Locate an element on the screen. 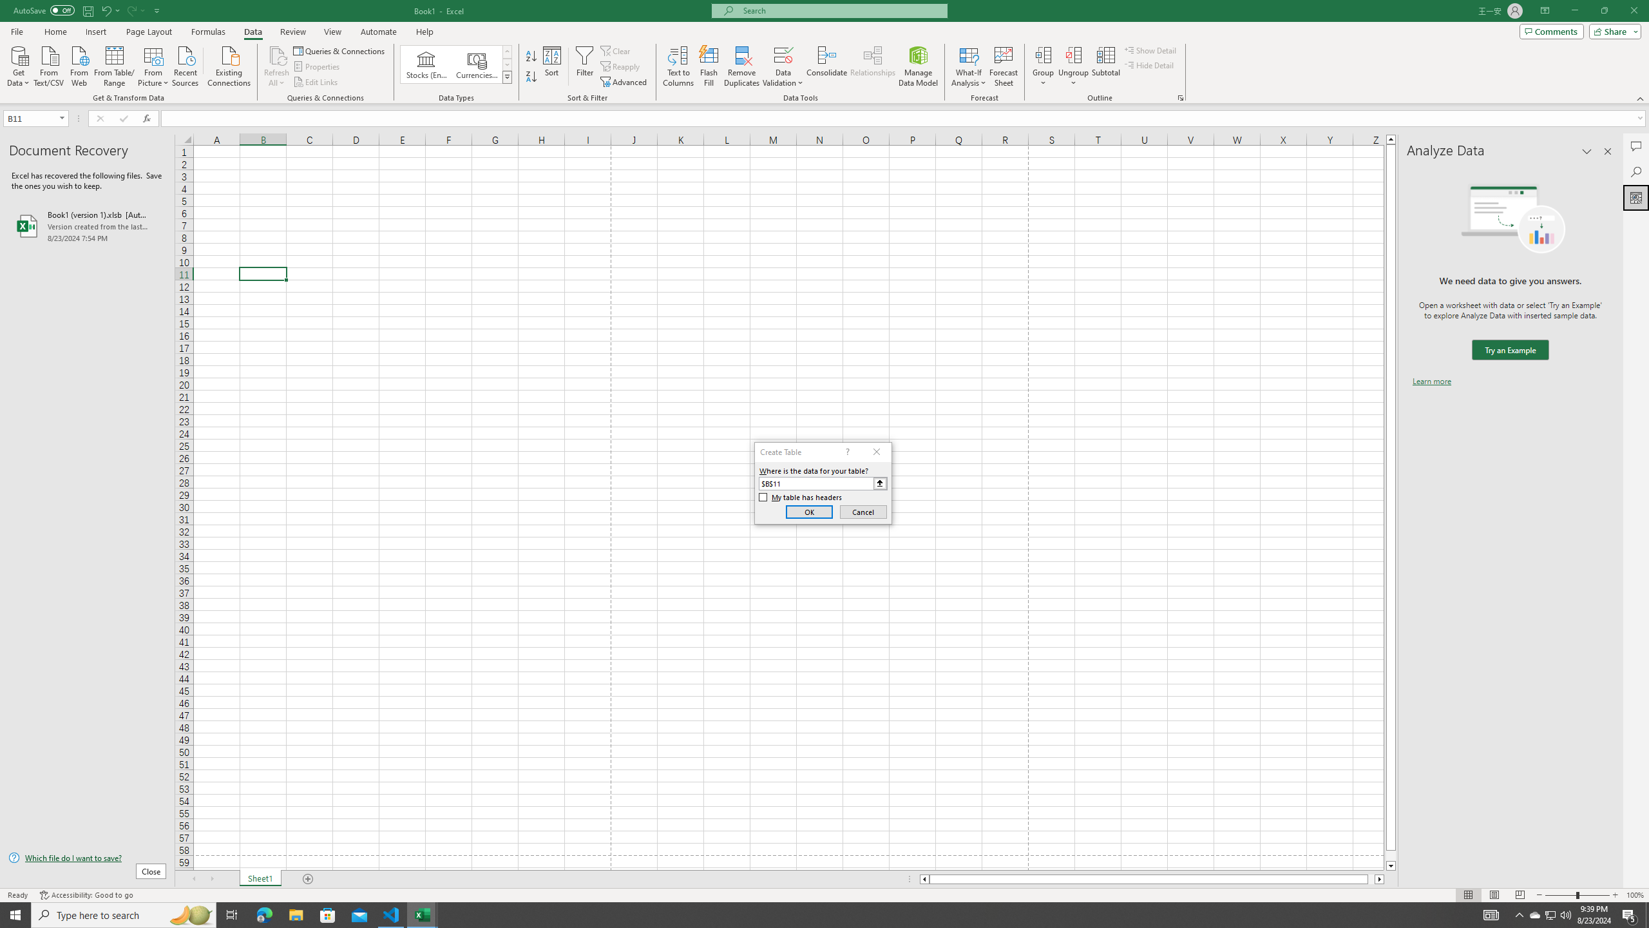 This screenshot has height=928, width=1649. Hide Detail is located at coordinates (1149, 64).